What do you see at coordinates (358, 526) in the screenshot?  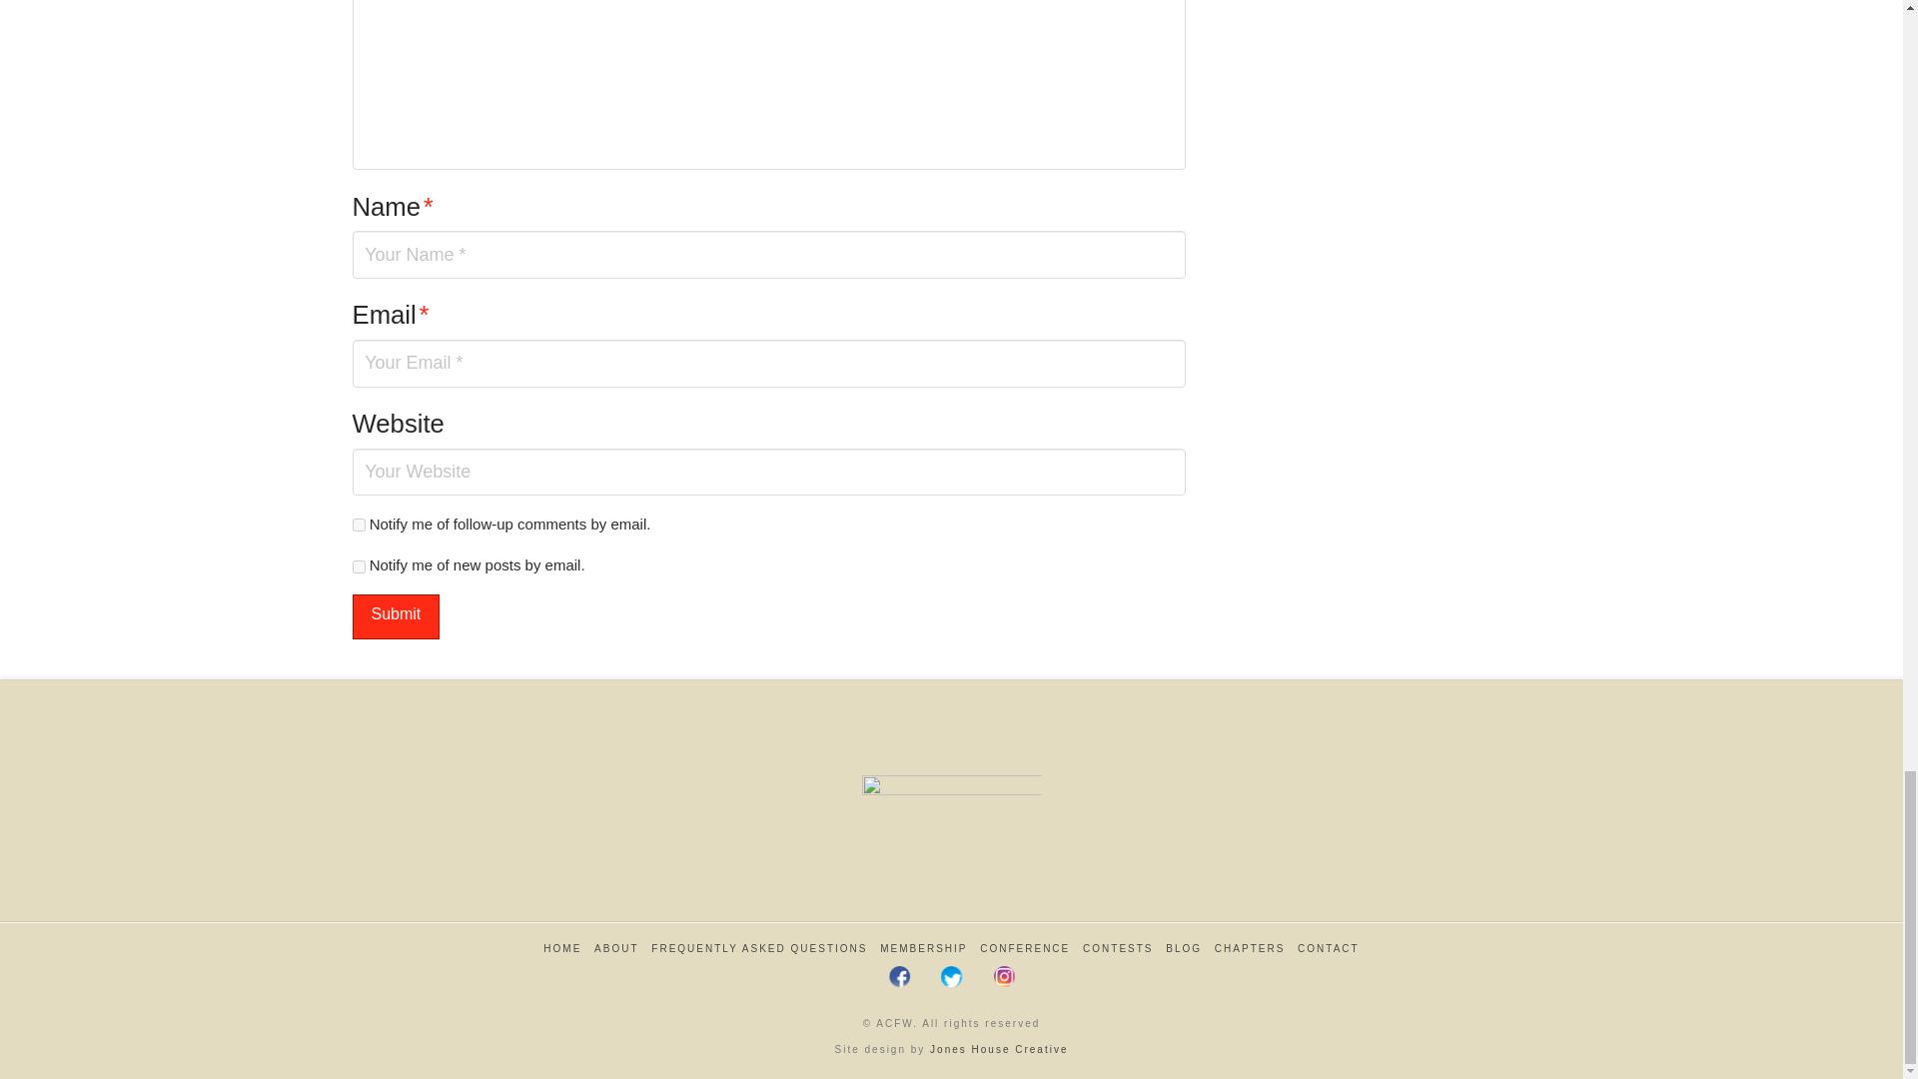 I see `subscribe` at bounding box center [358, 526].